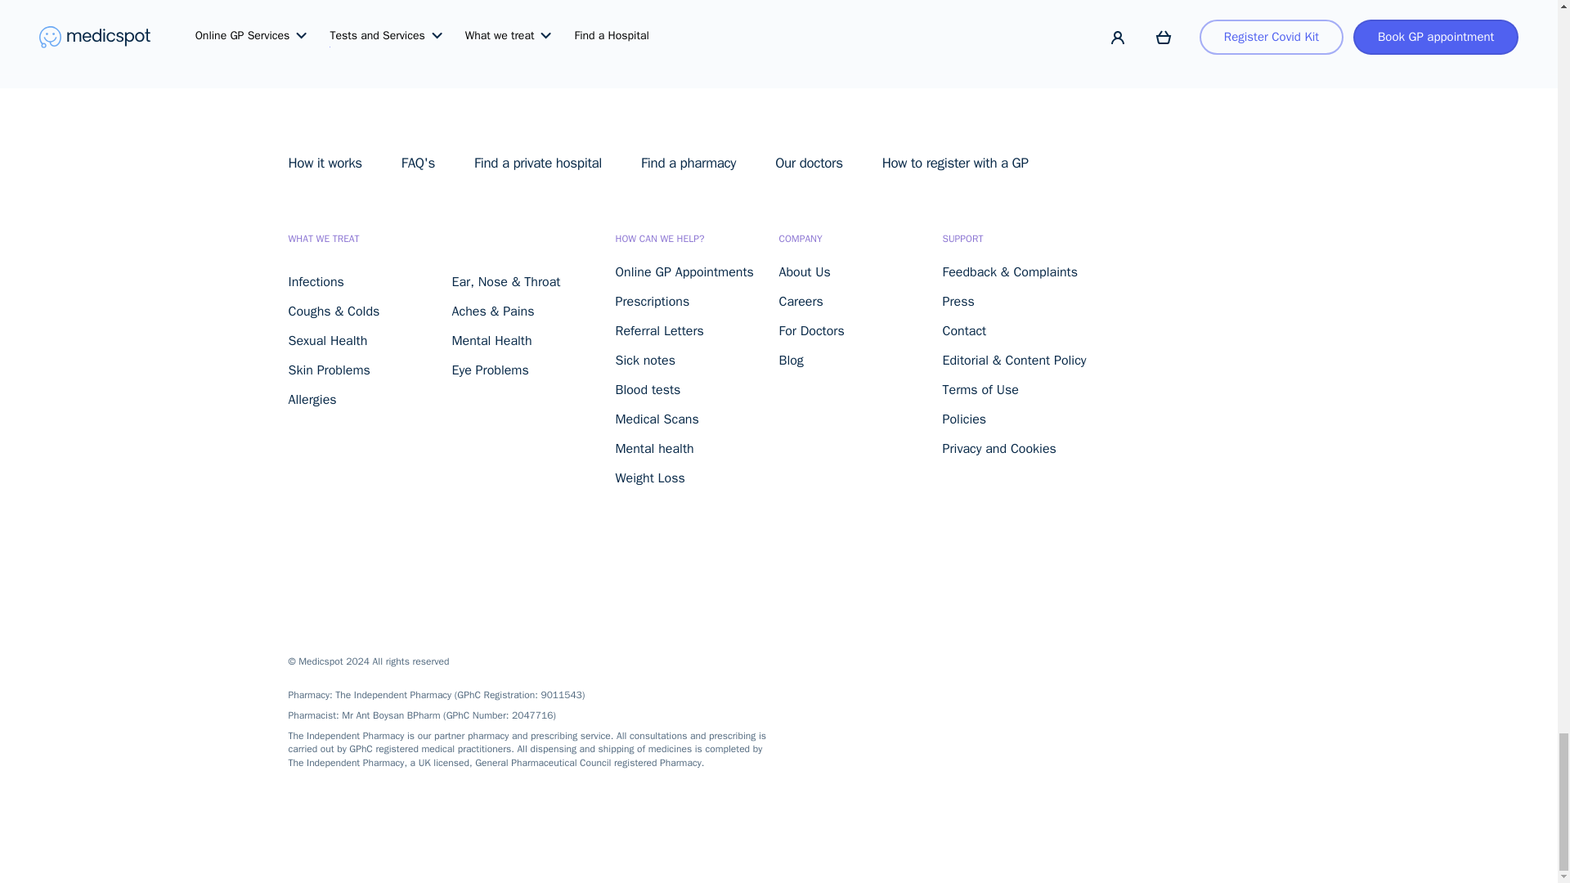 This screenshot has width=1570, height=883. What do you see at coordinates (801, 301) in the screenshot?
I see `Careers` at bounding box center [801, 301].